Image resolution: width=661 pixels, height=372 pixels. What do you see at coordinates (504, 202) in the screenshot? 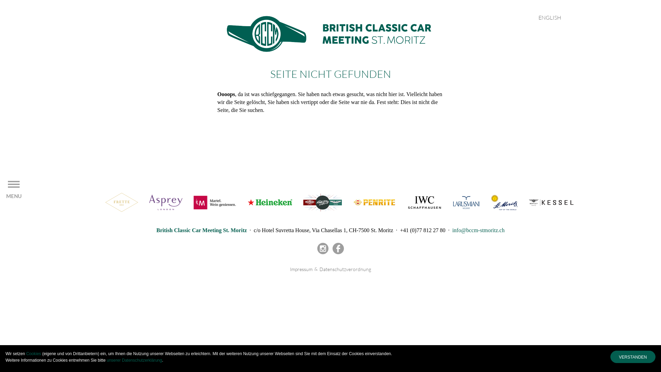
I see `St. Moritz` at bounding box center [504, 202].